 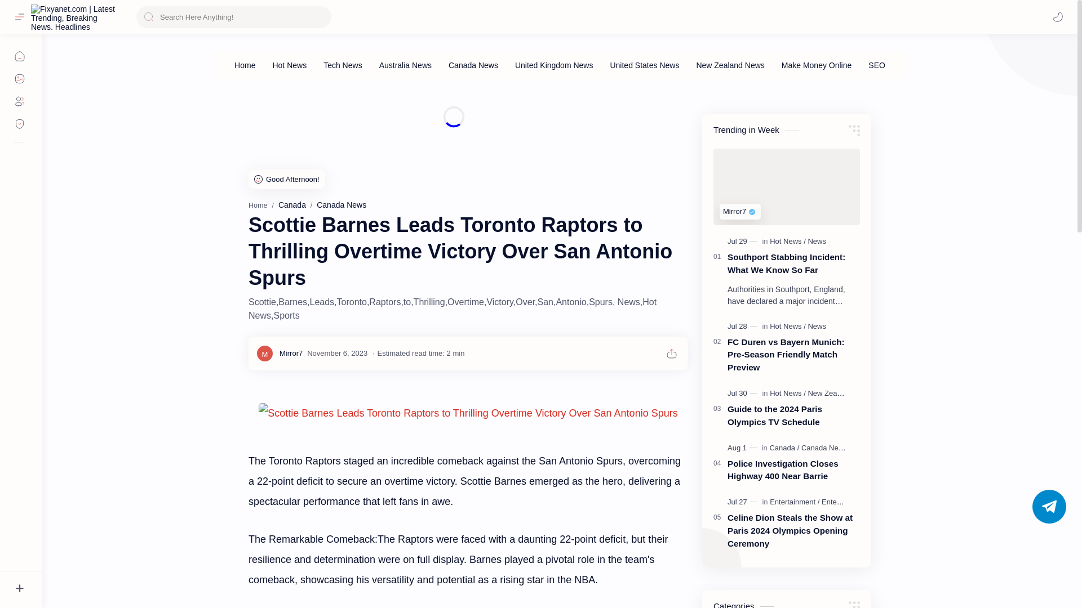 What do you see at coordinates (337, 353) in the screenshot?
I see `Published: November 6, 2023` at bounding box center [337, 353].